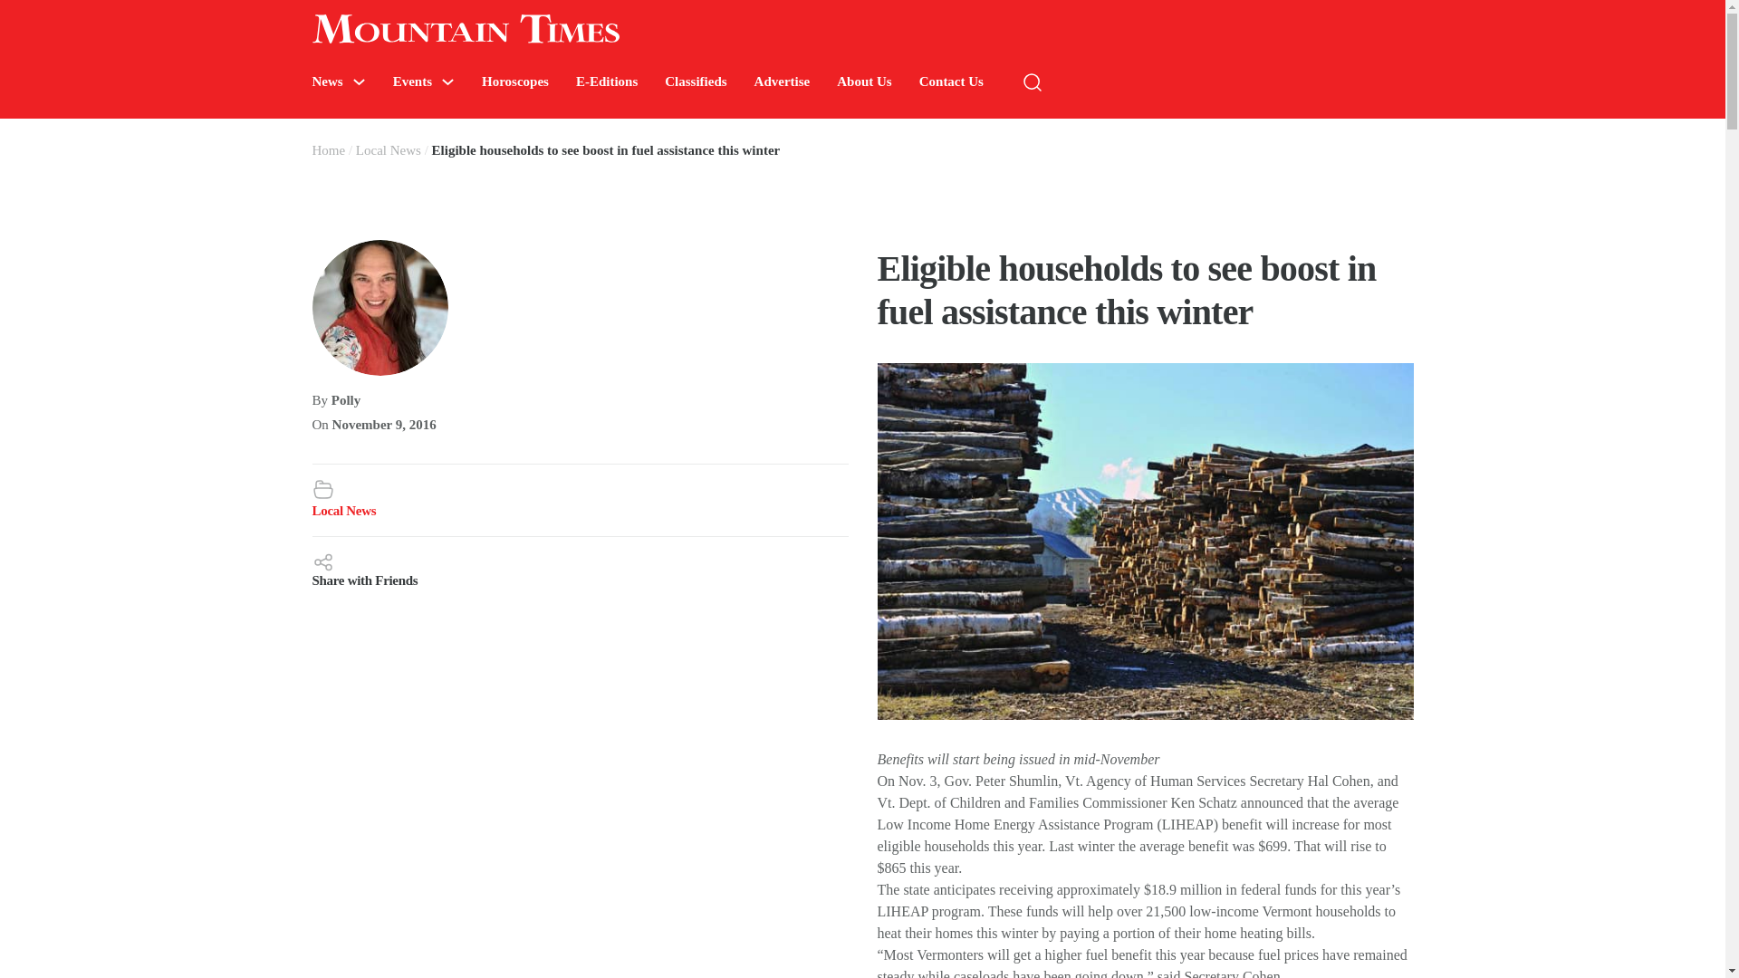  I want to click on Polly, so click(346, 400).